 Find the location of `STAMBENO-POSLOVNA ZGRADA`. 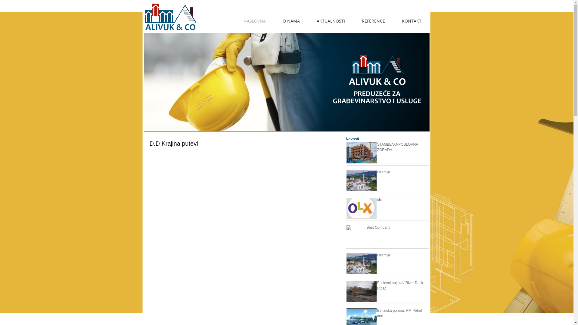

STAMBENO-POSLOVNA ZGRADA is located at coordinates (362, 144).